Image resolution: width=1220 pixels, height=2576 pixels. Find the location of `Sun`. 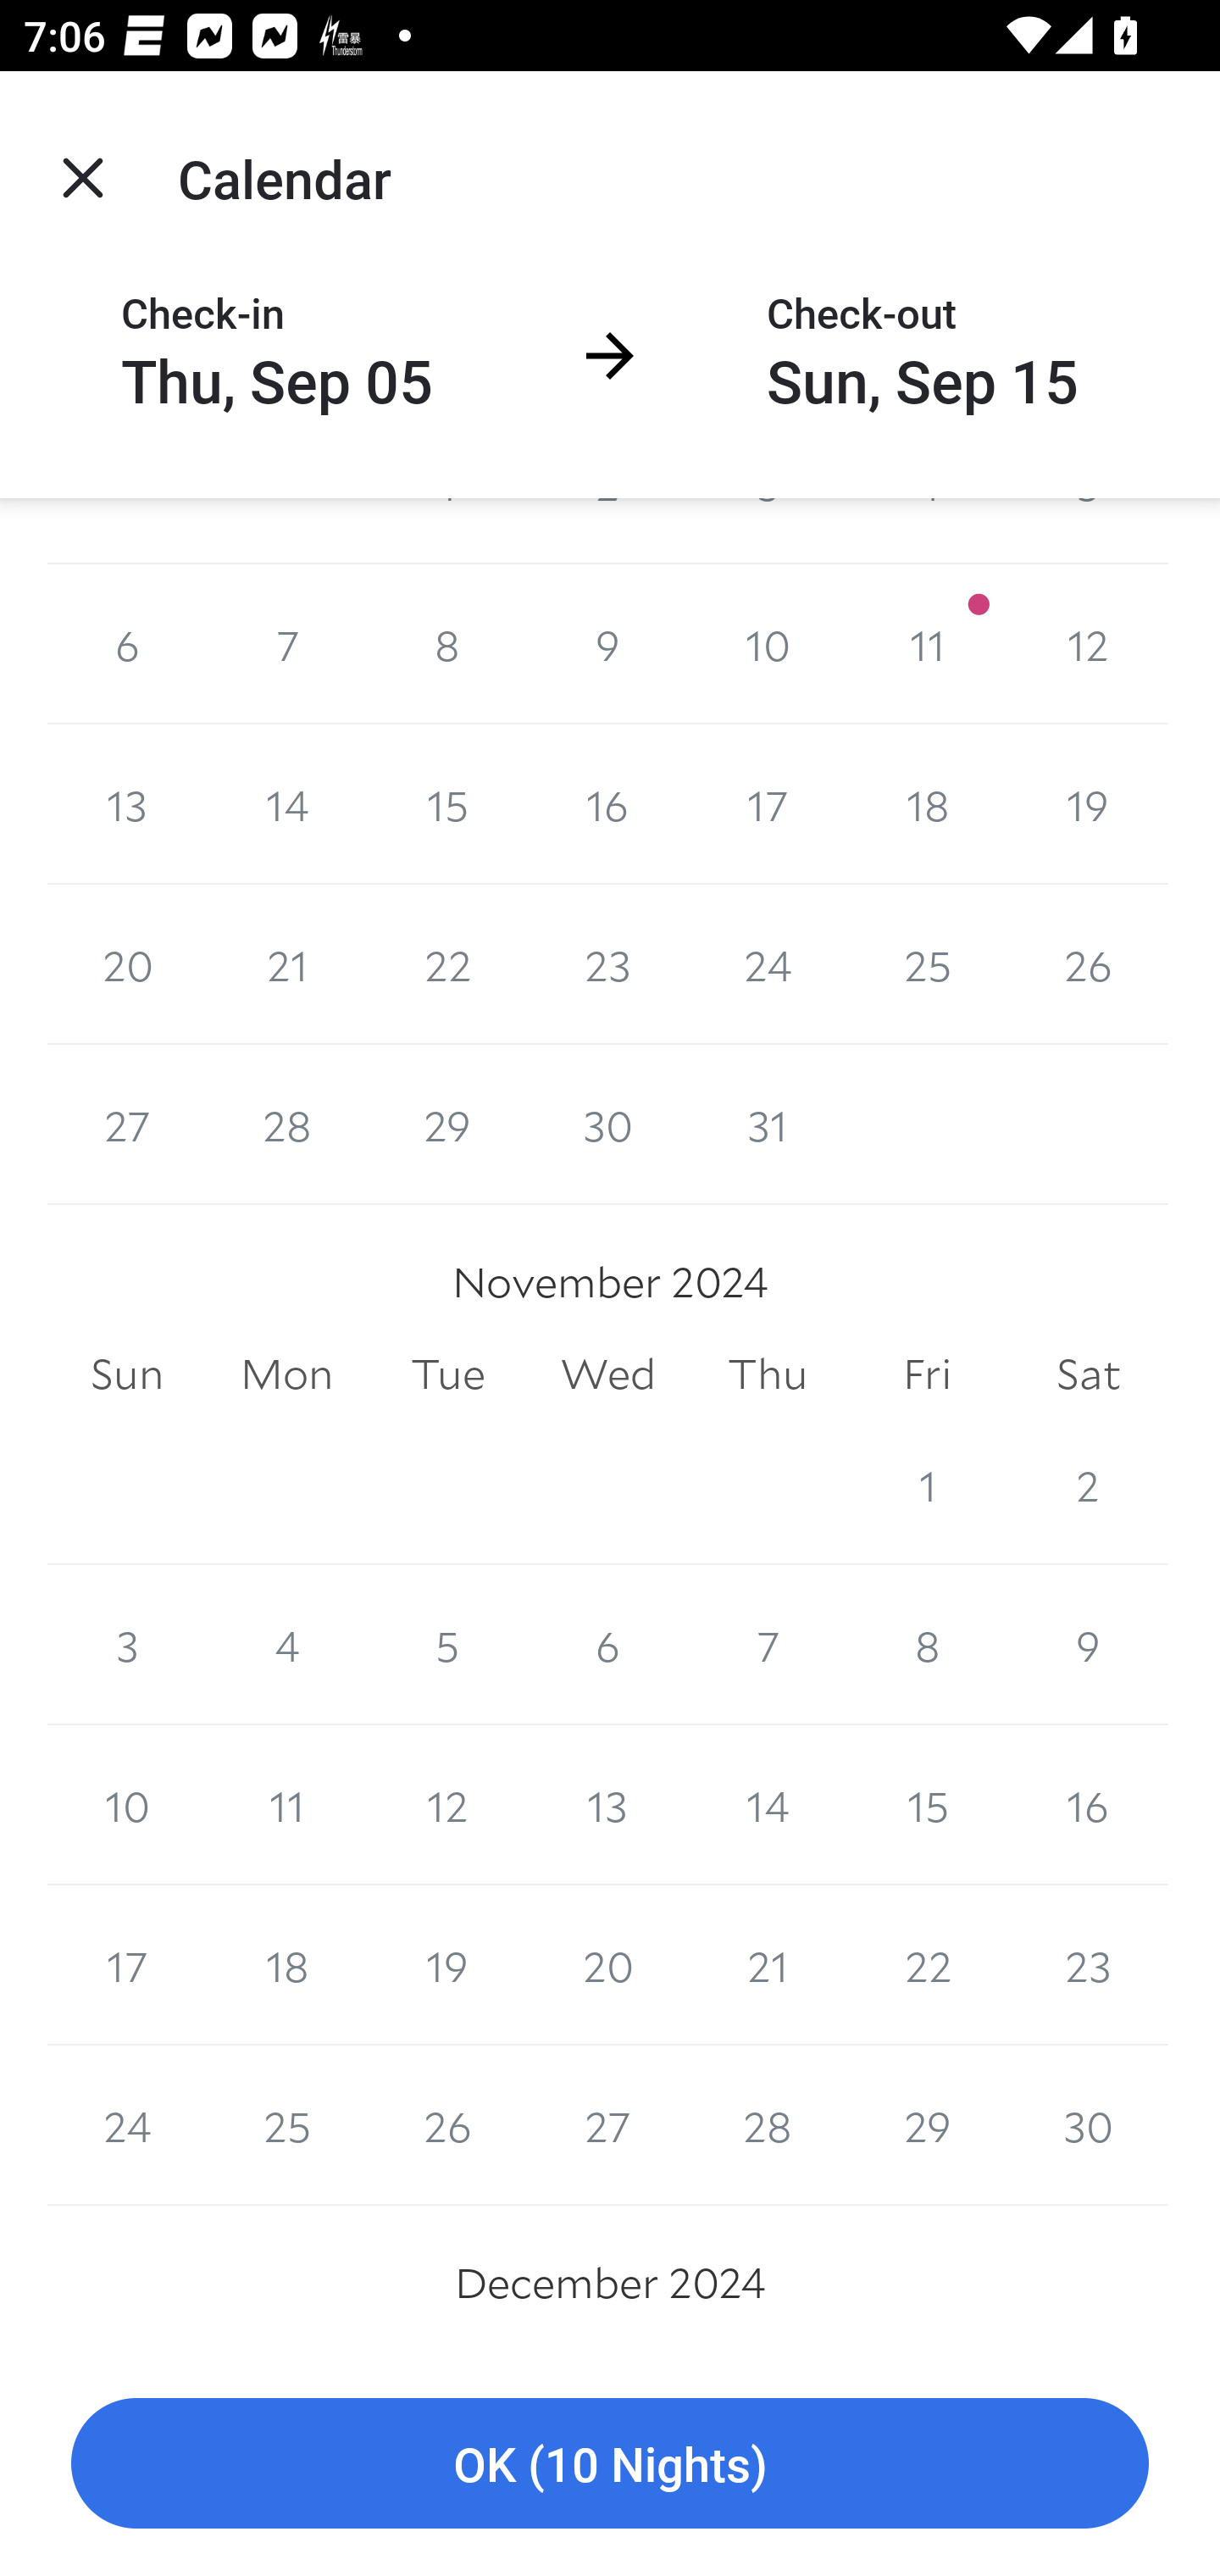

Sun is located at coordinates (127, 1374).